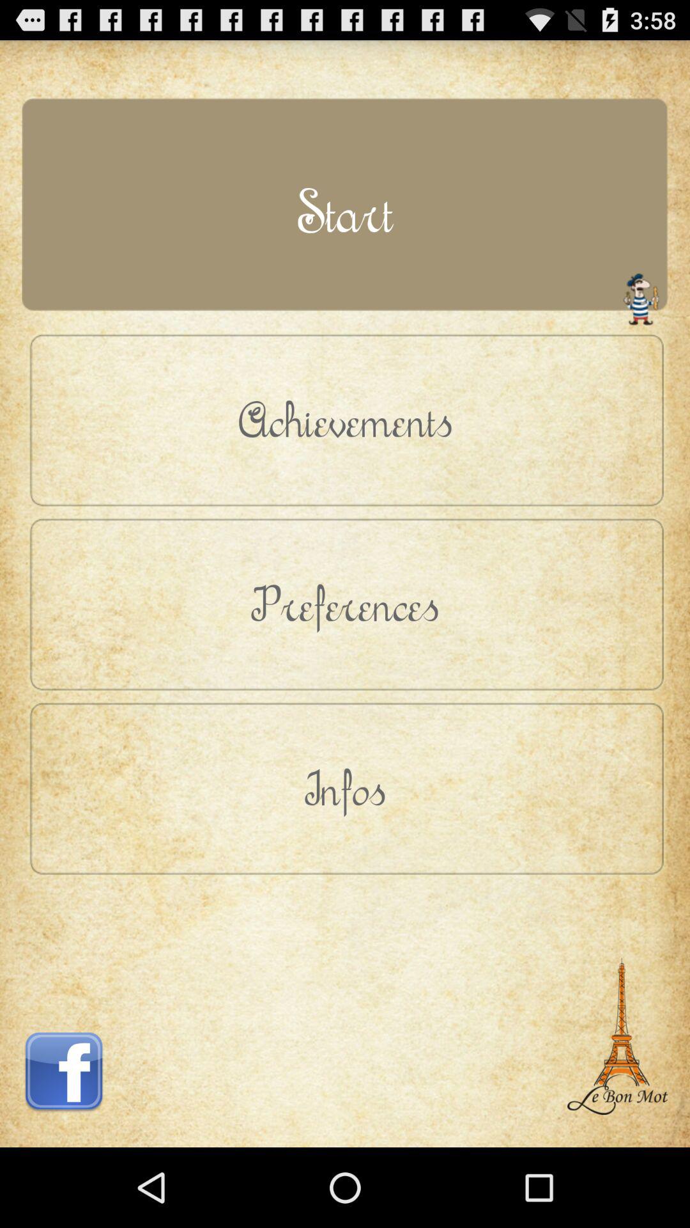 This screenshot has height=1228, width=690. What do you see at coordinates (64, 1009) in the screenshot?
I see `turn on button below infos button` at bounding box center [64, 1009].